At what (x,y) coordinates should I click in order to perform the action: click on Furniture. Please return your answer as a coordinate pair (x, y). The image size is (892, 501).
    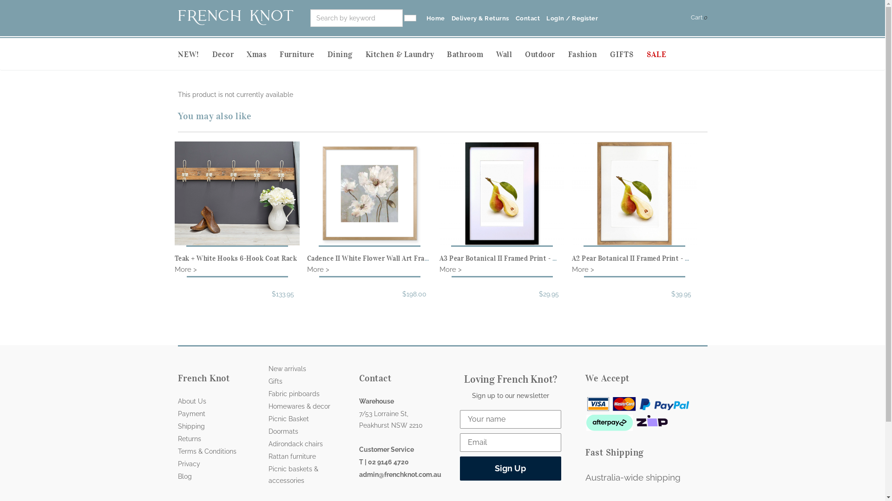
    Looking at the image, I should click on (304, 55).